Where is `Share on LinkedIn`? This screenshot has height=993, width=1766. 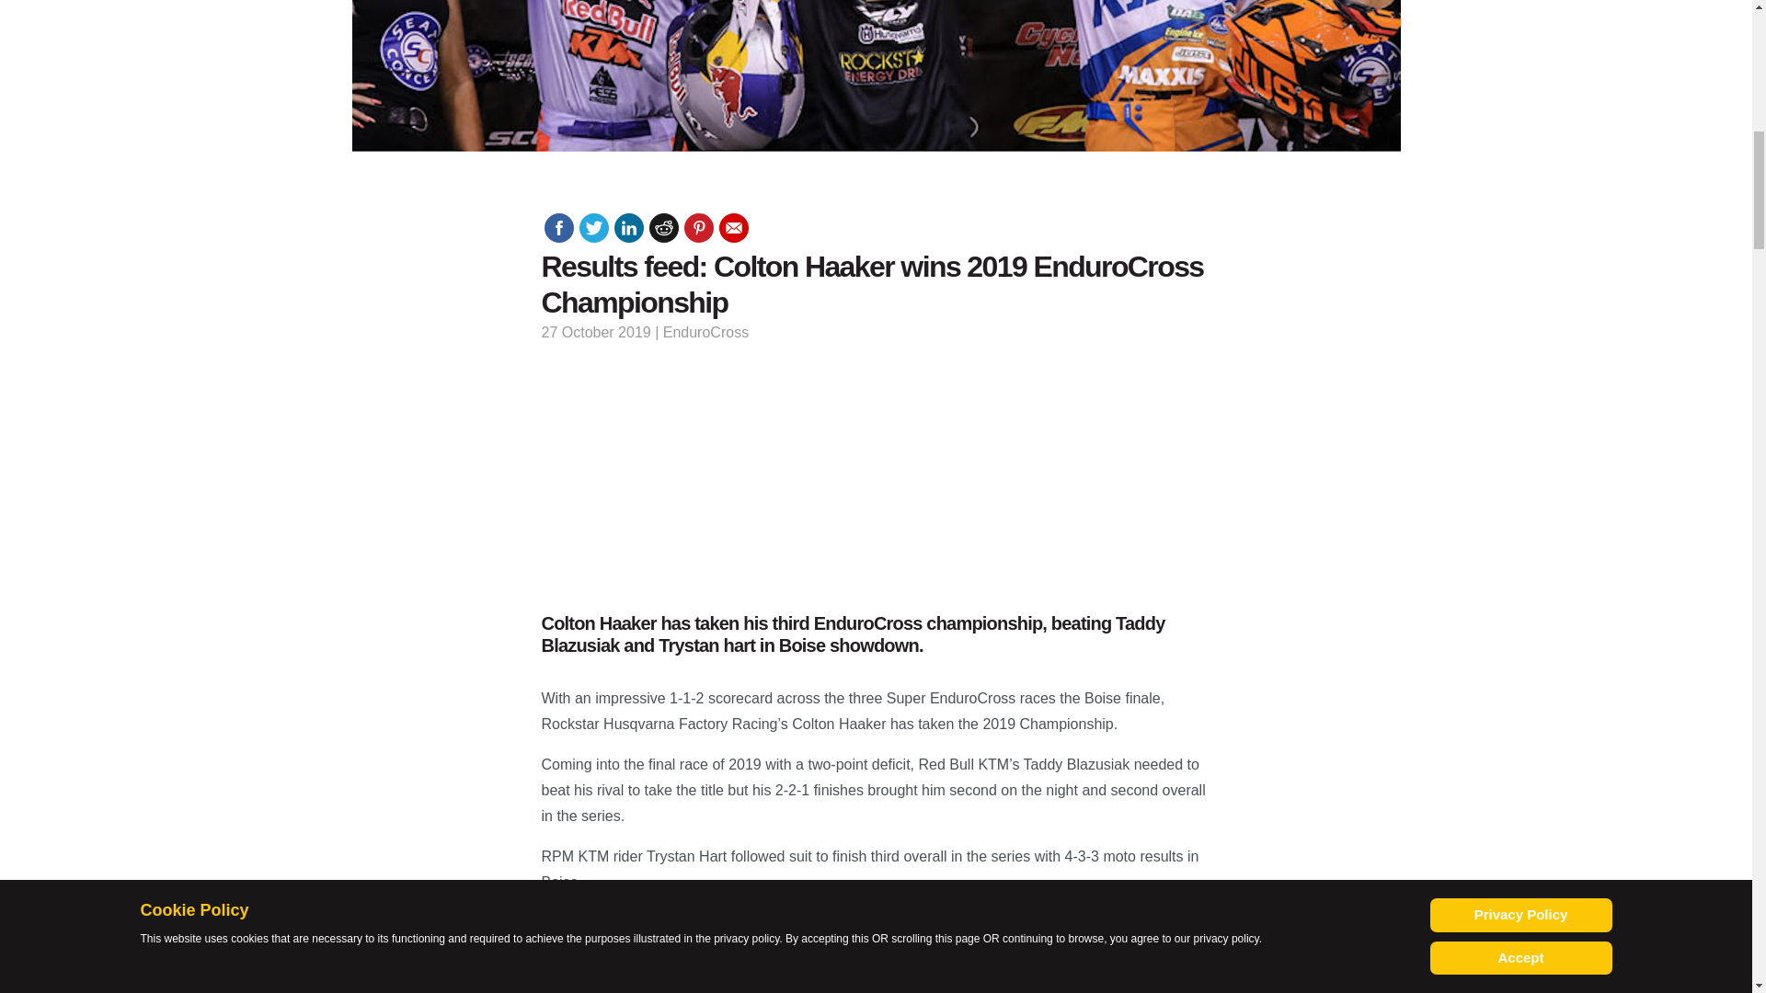 Share on LinkedIn is located at coordinates (629, 228).